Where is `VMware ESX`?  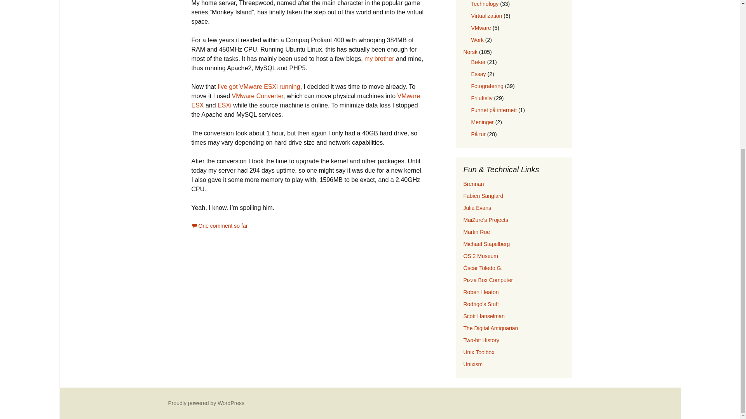 VMware ESX is located at coordinates (305, 100).